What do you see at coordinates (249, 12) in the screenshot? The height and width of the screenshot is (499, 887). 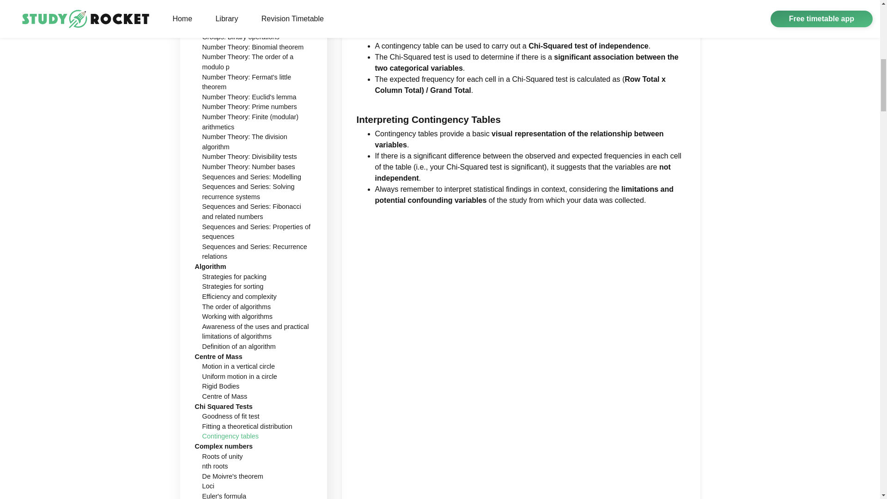 I see `Groups: Orders of elements and groups` at bounding box center [249, 12].